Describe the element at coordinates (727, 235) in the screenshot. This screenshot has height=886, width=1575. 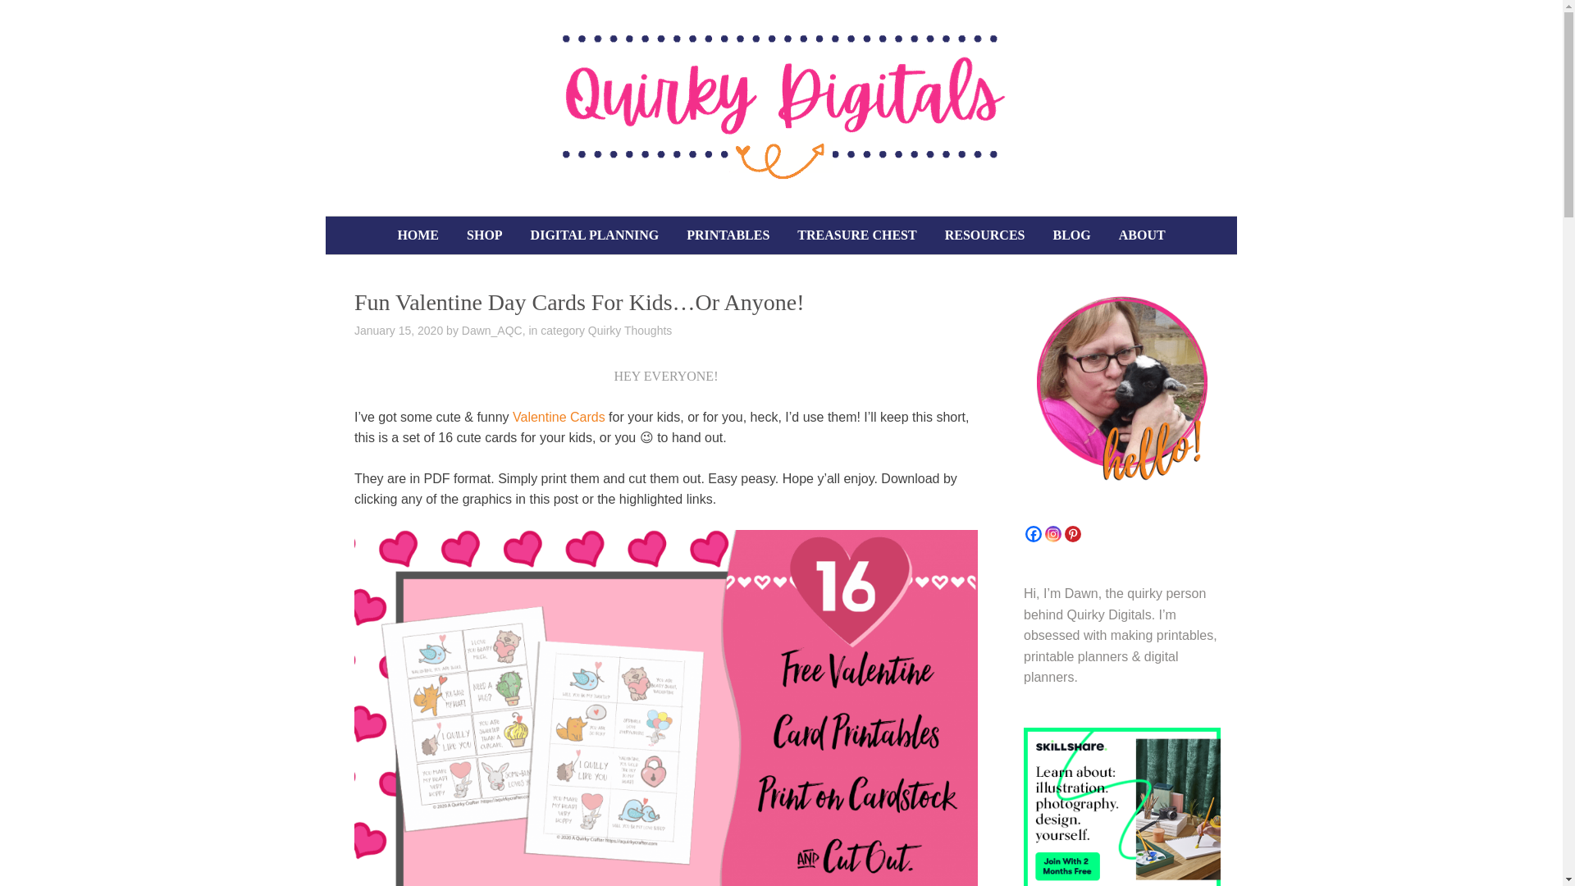
I see `PRINTABLES` at that location.